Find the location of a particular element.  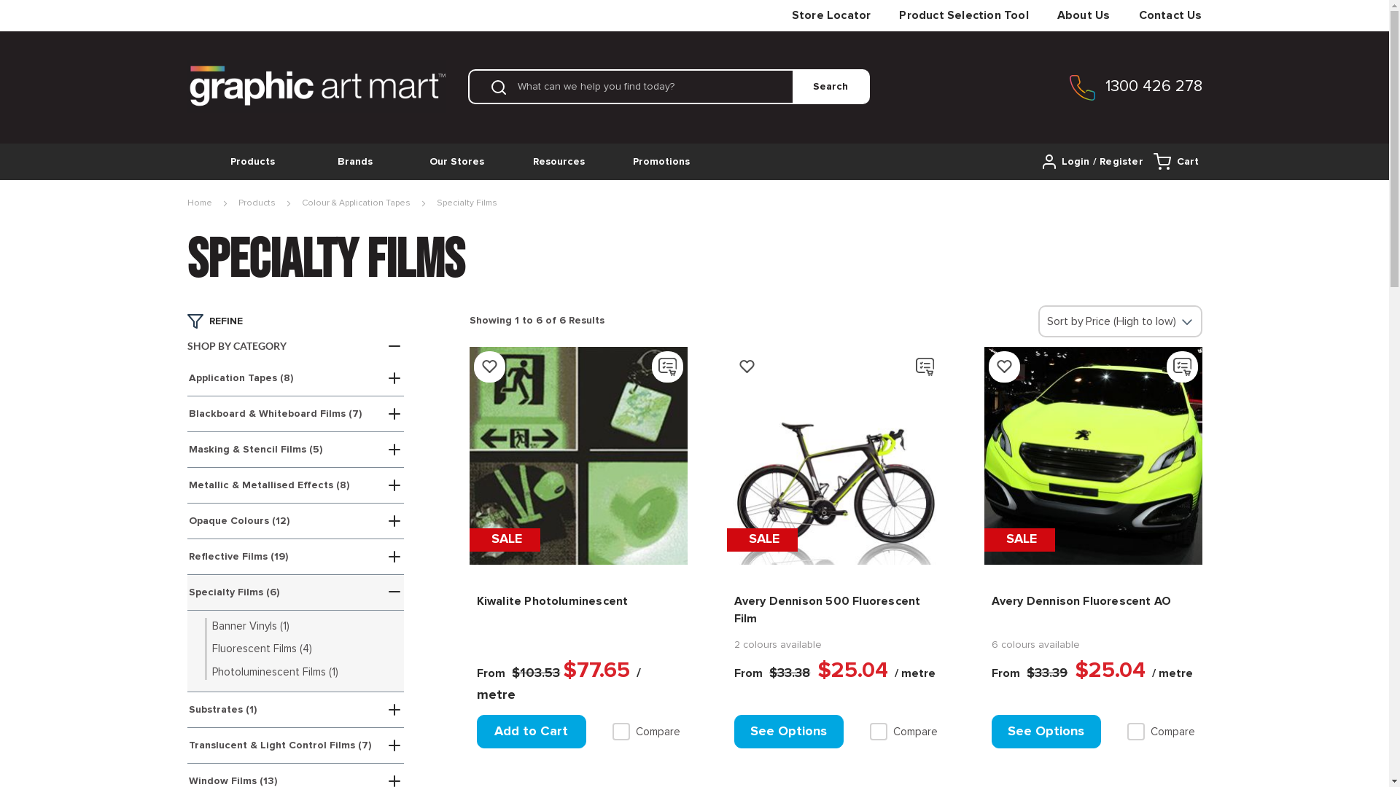

Substrates (1) is located at coordinates (222, 710).